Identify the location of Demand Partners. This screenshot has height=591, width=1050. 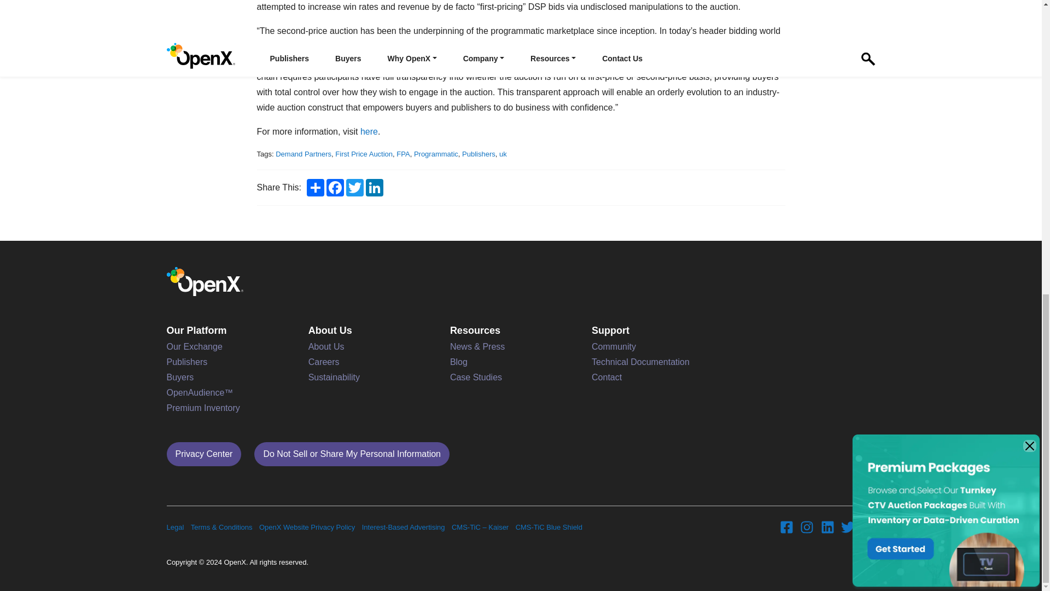
(303, 154).